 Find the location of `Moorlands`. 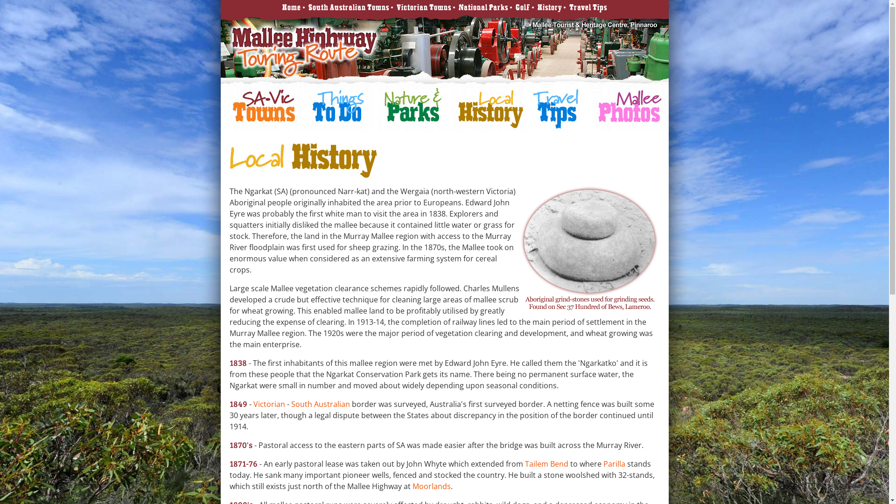

Moorlands is located at coordinates (432, 486).